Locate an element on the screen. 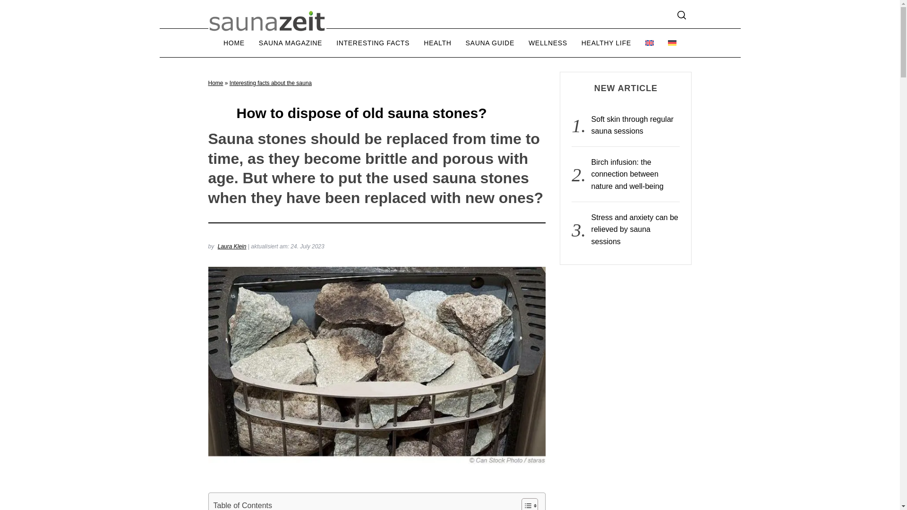 The width and height of the screenshot is (907, 510). HEALTH is located at coordinates (437, 42).